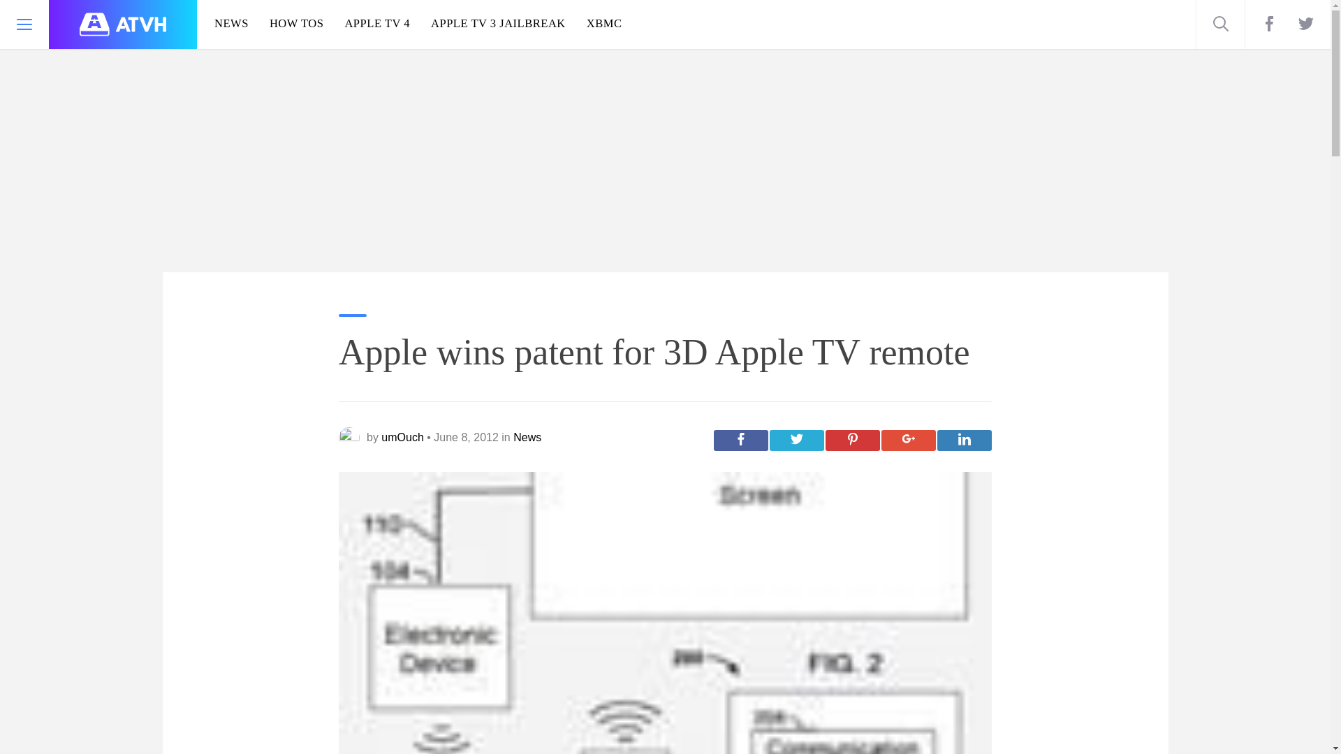  I want to click on HOW TOS, so click(296, 24).